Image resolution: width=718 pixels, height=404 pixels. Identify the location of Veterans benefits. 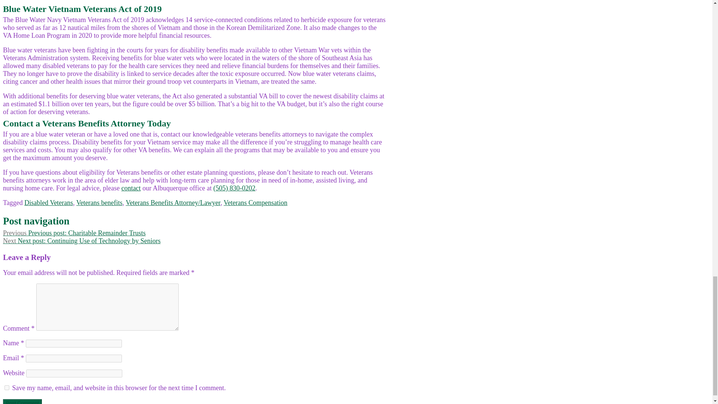
(99, 203).